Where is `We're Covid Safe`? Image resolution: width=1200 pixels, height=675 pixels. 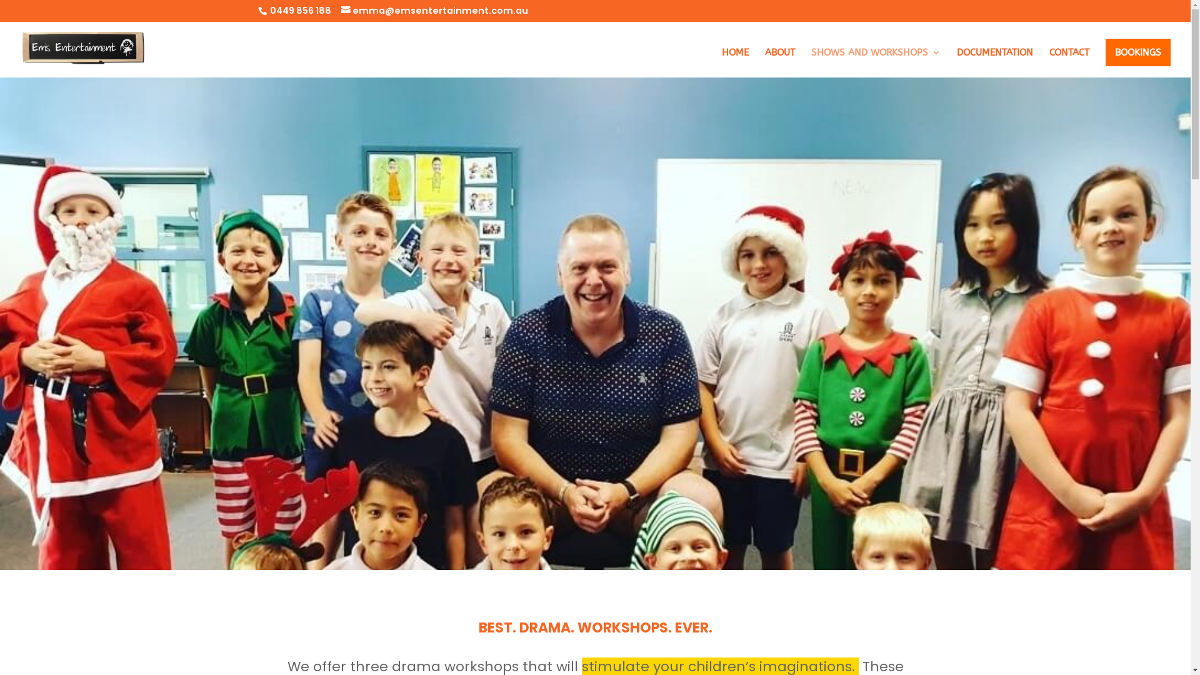 We're Covid Safe is located at coordinates (854, 456).